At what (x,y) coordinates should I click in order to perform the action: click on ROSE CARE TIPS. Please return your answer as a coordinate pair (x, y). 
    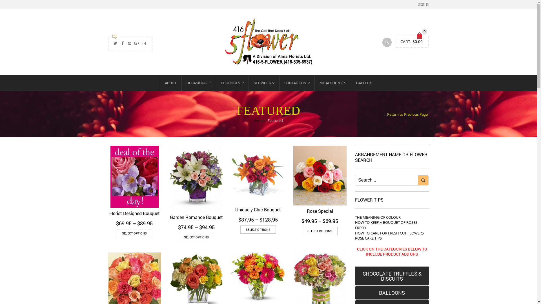
    Looking at the image, I should click on (369, 238).